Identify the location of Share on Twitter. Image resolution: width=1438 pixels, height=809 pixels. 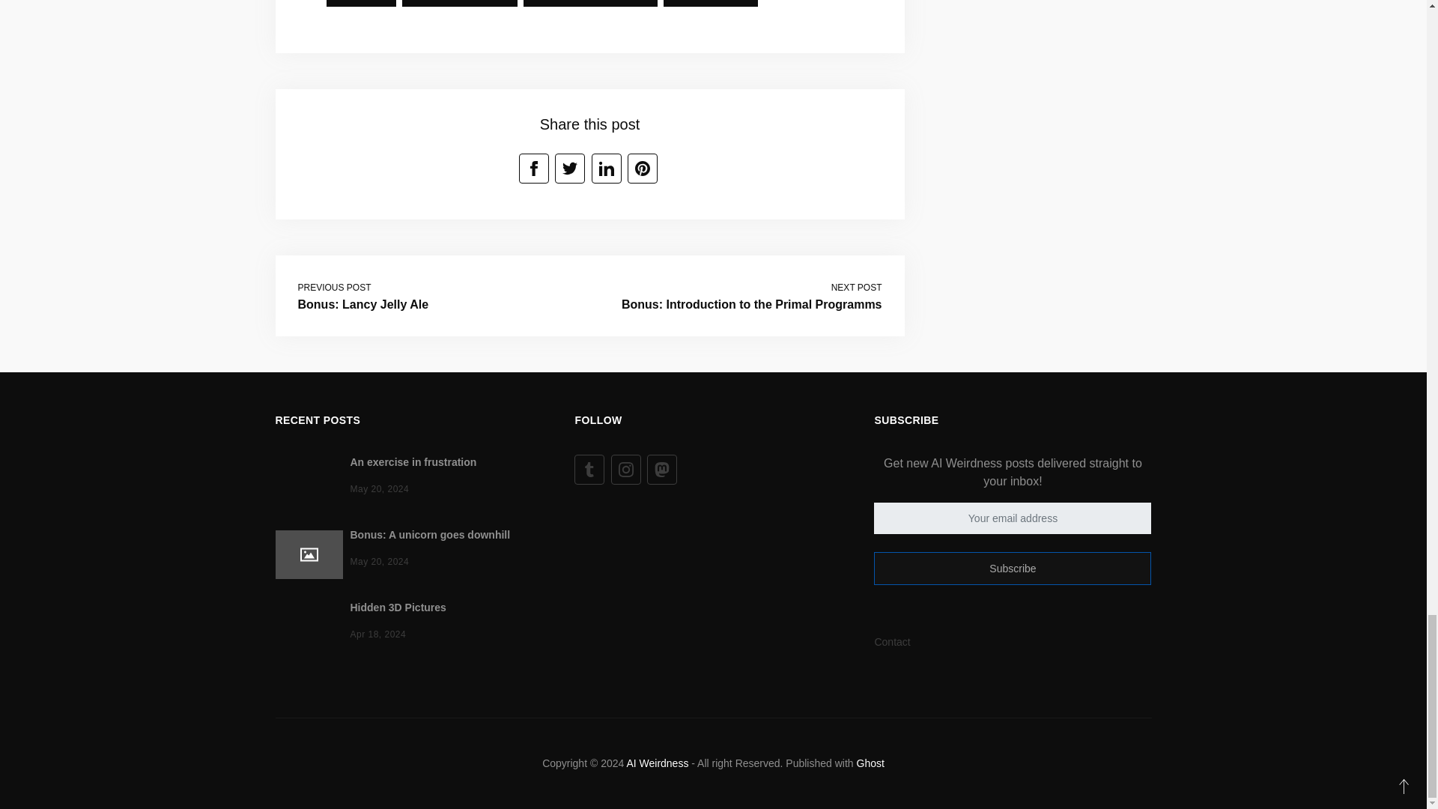
(570, 169).